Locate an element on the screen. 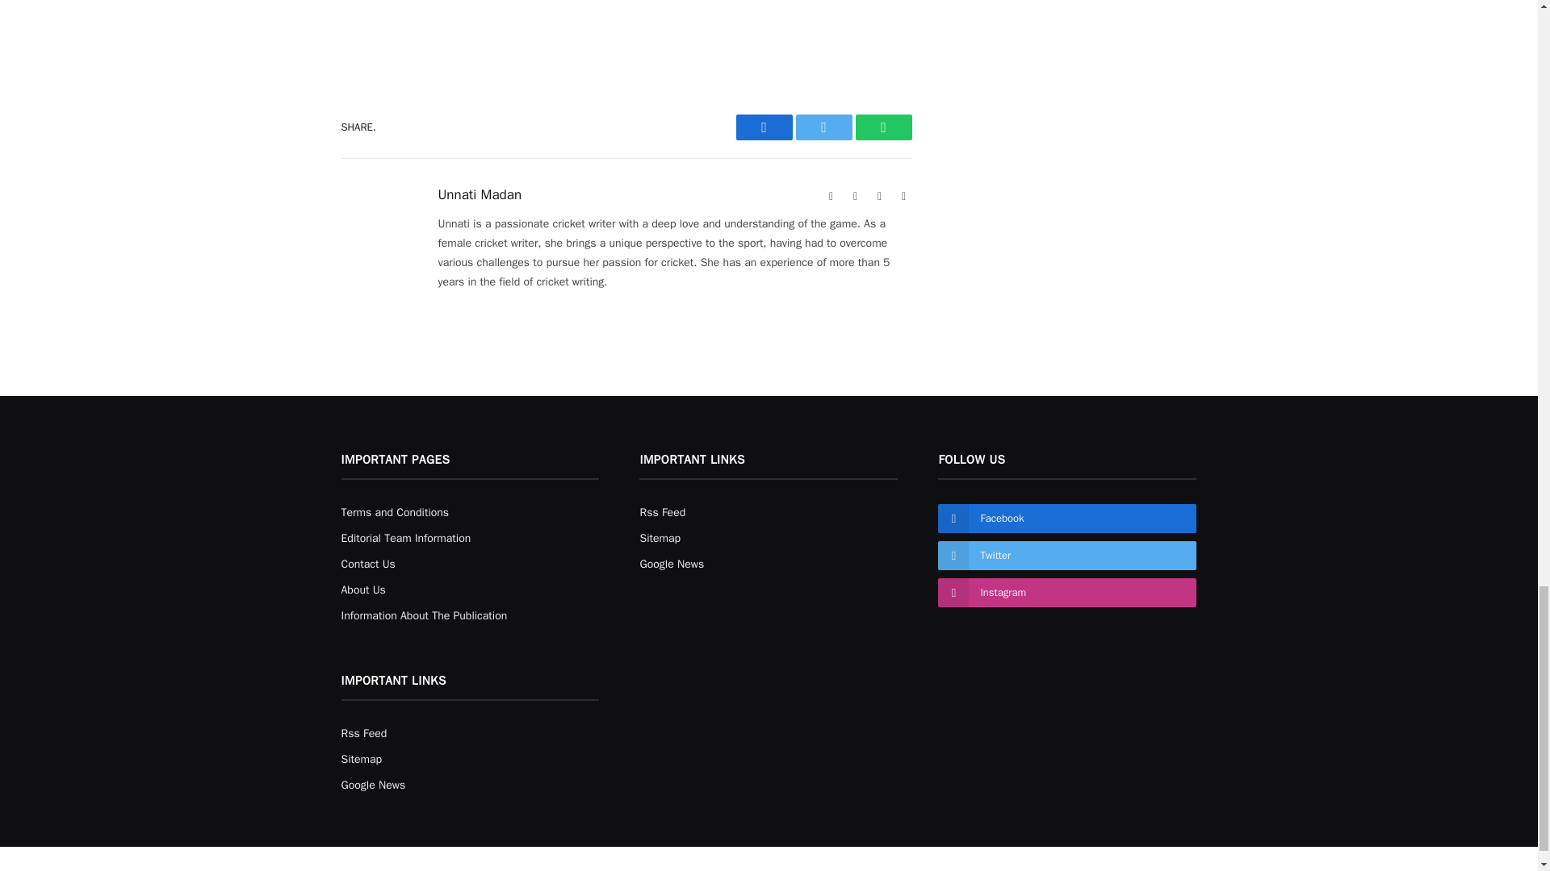 This screenshot has height=871, width=1550. Posts by Unnati Madan is located at coordinates (479, 195).